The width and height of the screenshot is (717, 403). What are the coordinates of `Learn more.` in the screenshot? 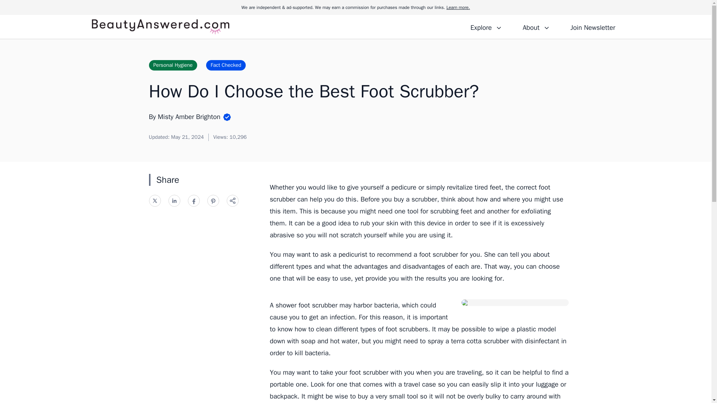 It's located at (458, 7).